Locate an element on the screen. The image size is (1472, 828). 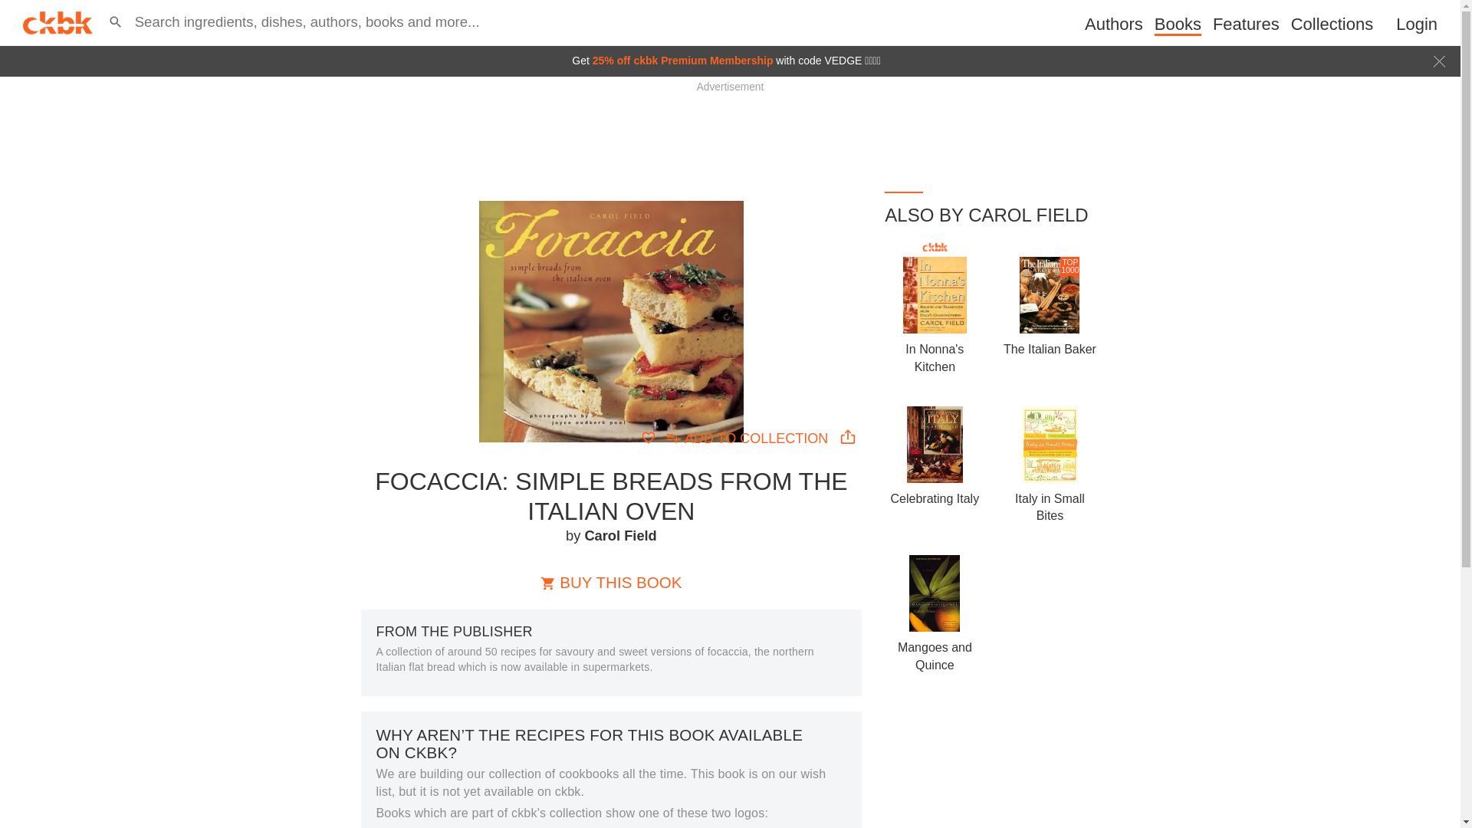
Celebrating Italy is located at coordinates (935, 498).